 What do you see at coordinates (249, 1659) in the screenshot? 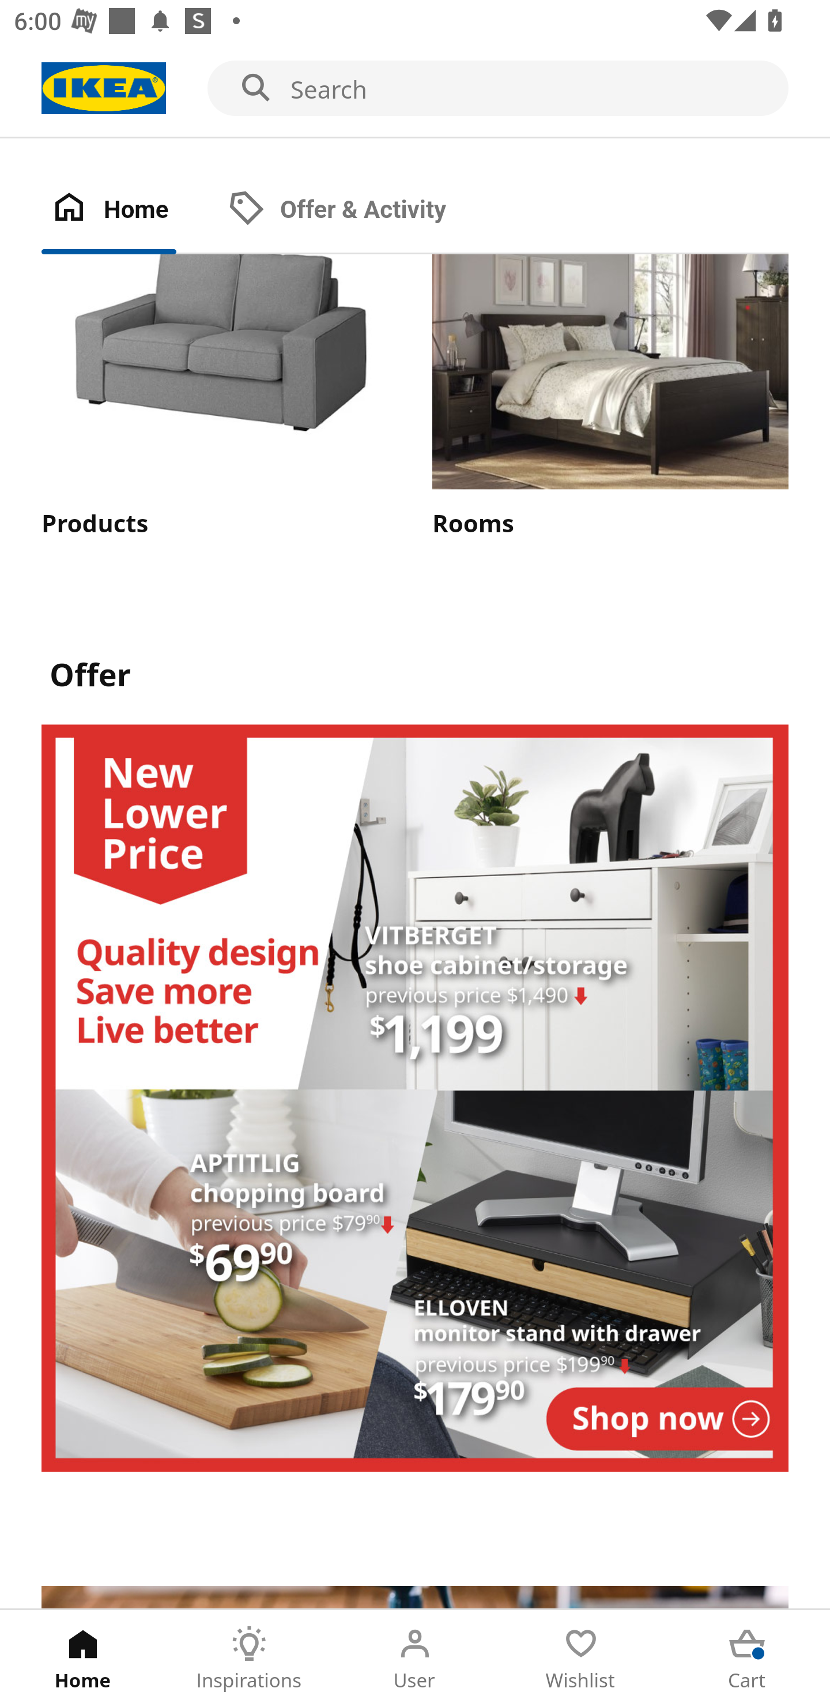
I see `Inspirations
Tab 2 of 5` at bounding box center [249, 1659].